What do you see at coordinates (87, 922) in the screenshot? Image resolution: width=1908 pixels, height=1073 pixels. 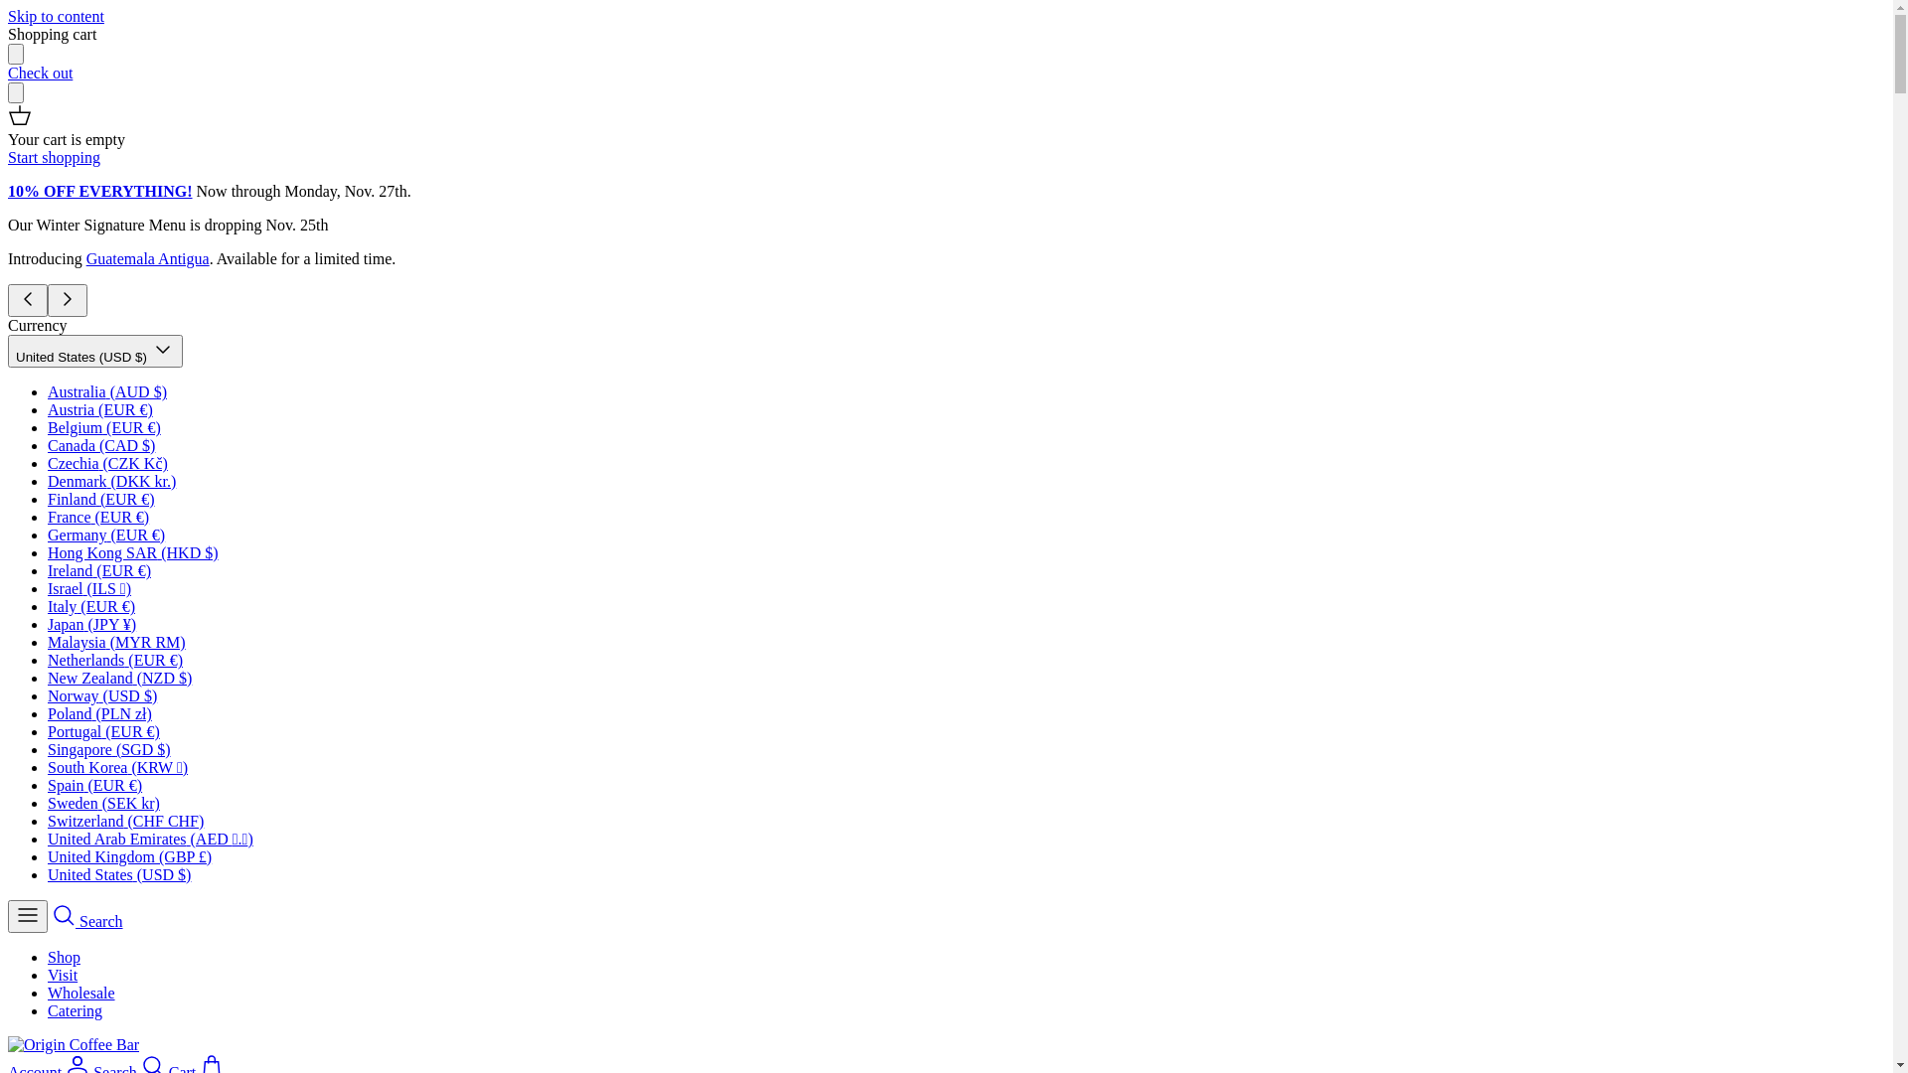 I see `Search` at bounding box center [87, 922].